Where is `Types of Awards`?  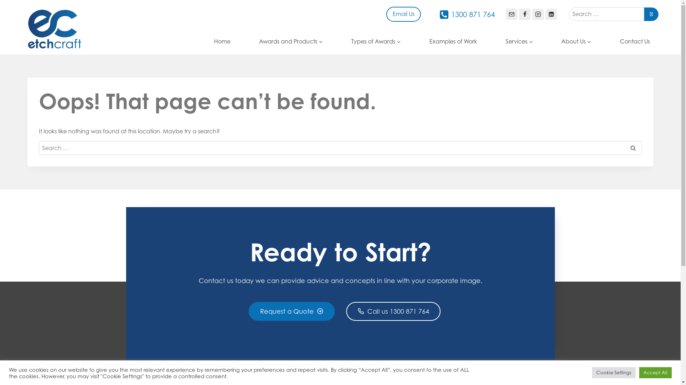 Types of Awards is located at coordinates (376, 41).